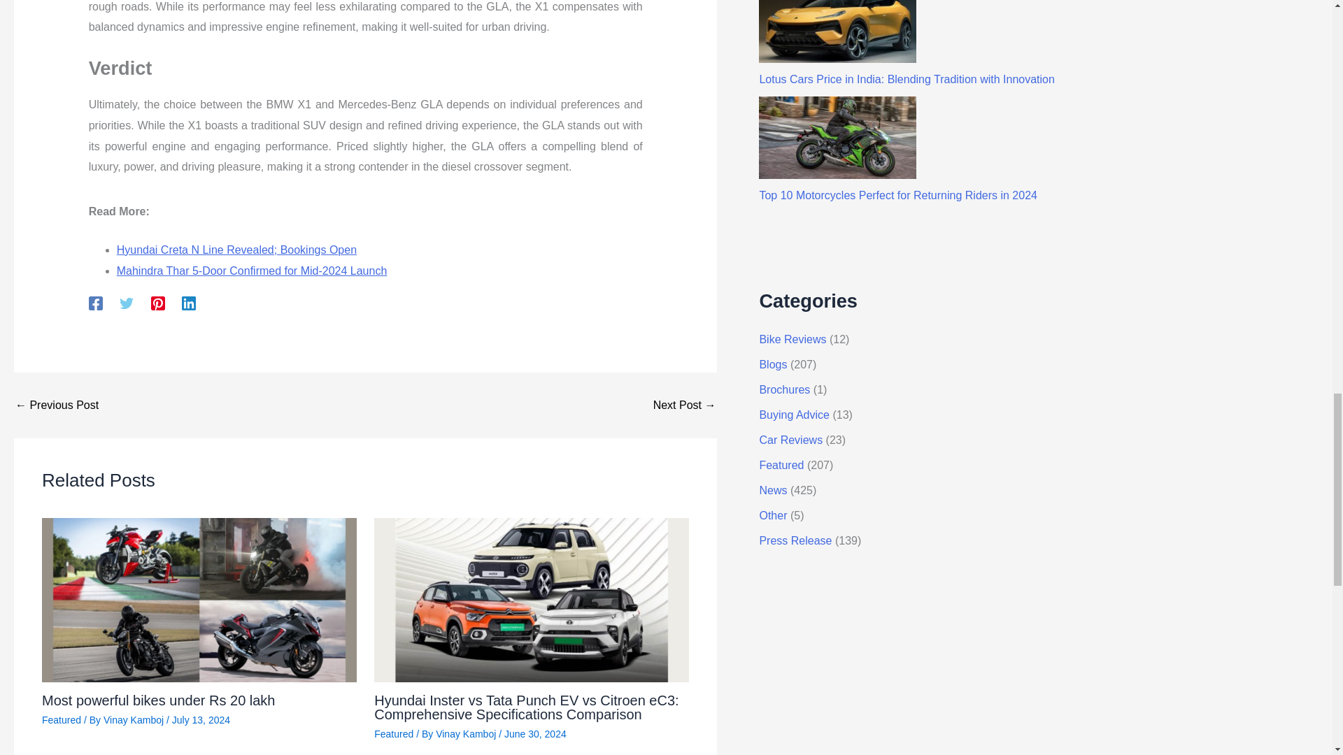 The image size is (1343, 755). What do you see at coordinates (236, 250) in the screenshot?
I see `Hyundai Creta N Line Revealed; Bookings Open` at bounding box center [236, 250].